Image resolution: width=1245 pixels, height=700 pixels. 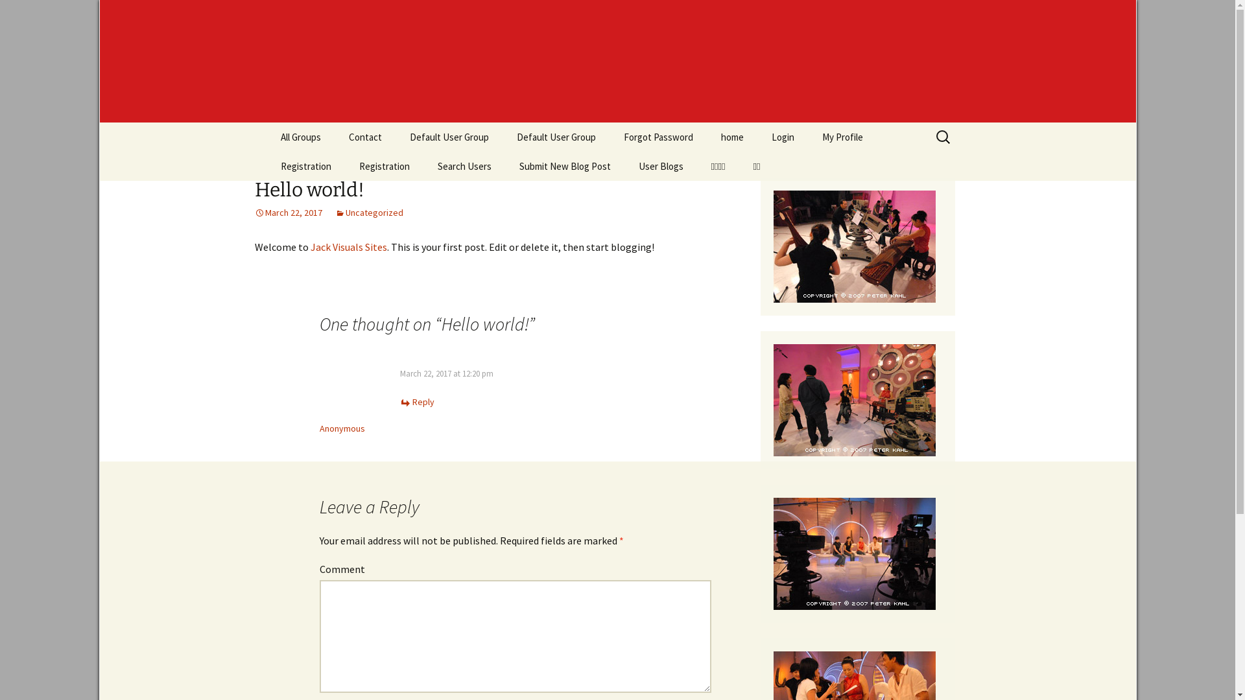 What do you see at coordinates (449, 137) in the screenshot?
I see `Default User Group` at bounding box center [449, 137].